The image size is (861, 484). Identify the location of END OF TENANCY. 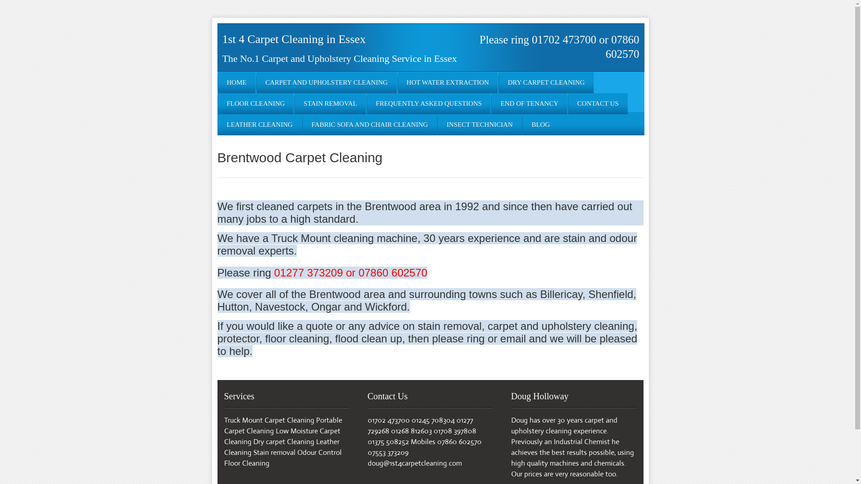
(529, 104).